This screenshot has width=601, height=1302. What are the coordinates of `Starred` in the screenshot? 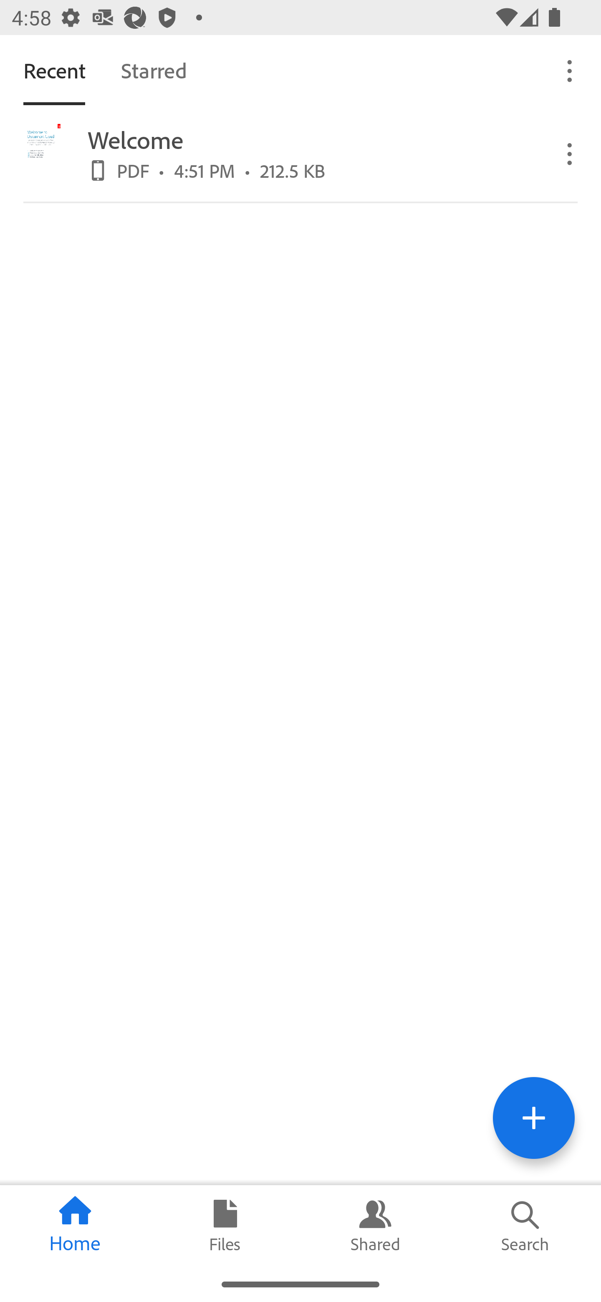 It's located at (154, 70).